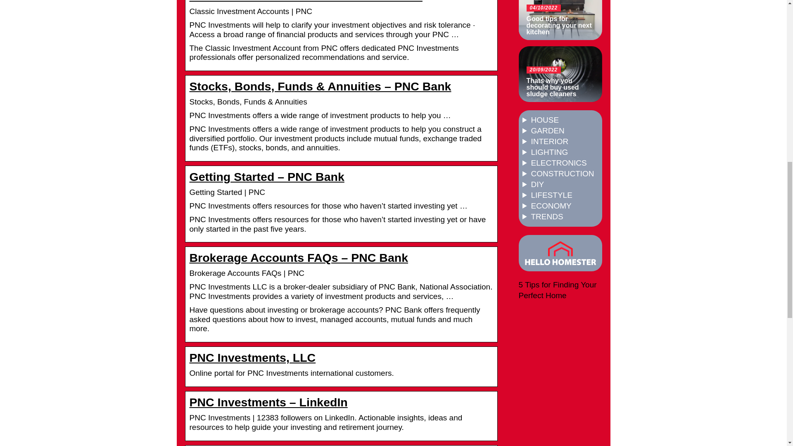 Image resolution: width=793 pixels, height=446 pixels. What do you see at coordinates (550, 152) in the screenshot?
I see `LIGHTING` at bounding box center [550, 152].